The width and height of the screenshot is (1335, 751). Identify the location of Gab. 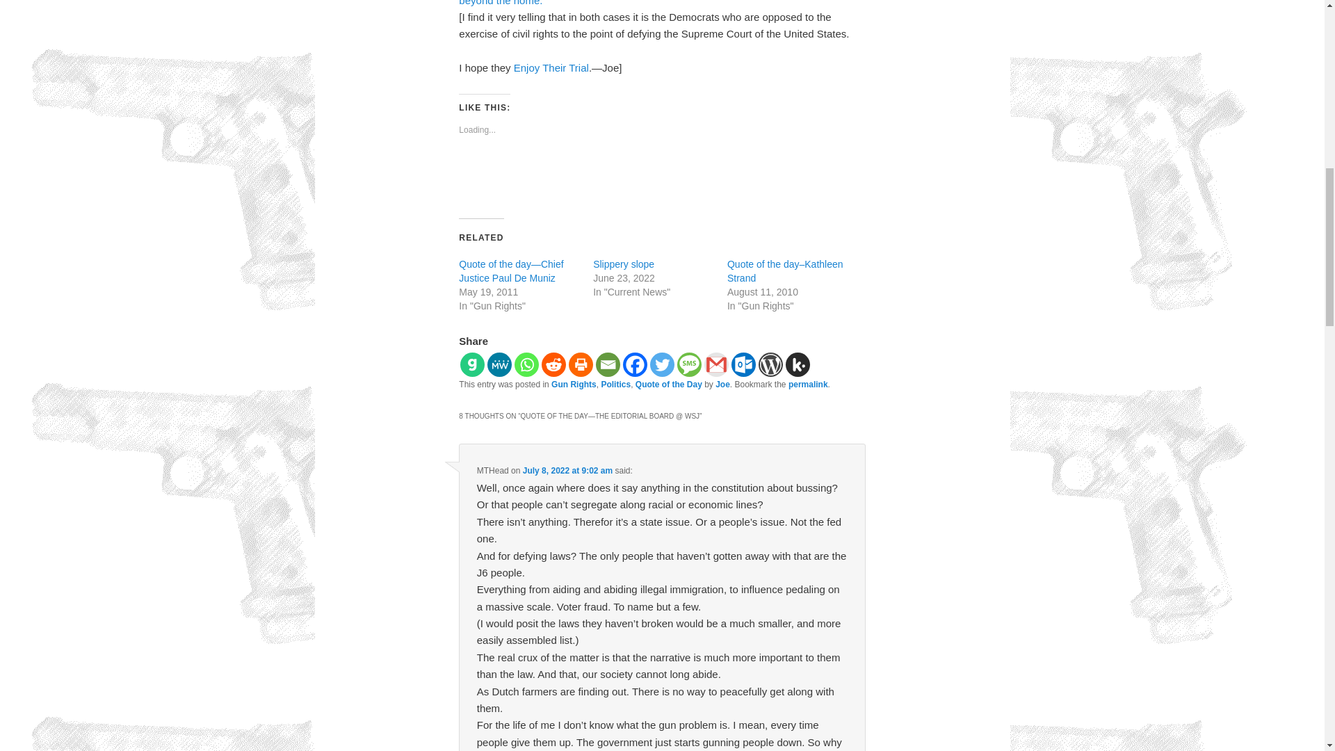
(472, 364).